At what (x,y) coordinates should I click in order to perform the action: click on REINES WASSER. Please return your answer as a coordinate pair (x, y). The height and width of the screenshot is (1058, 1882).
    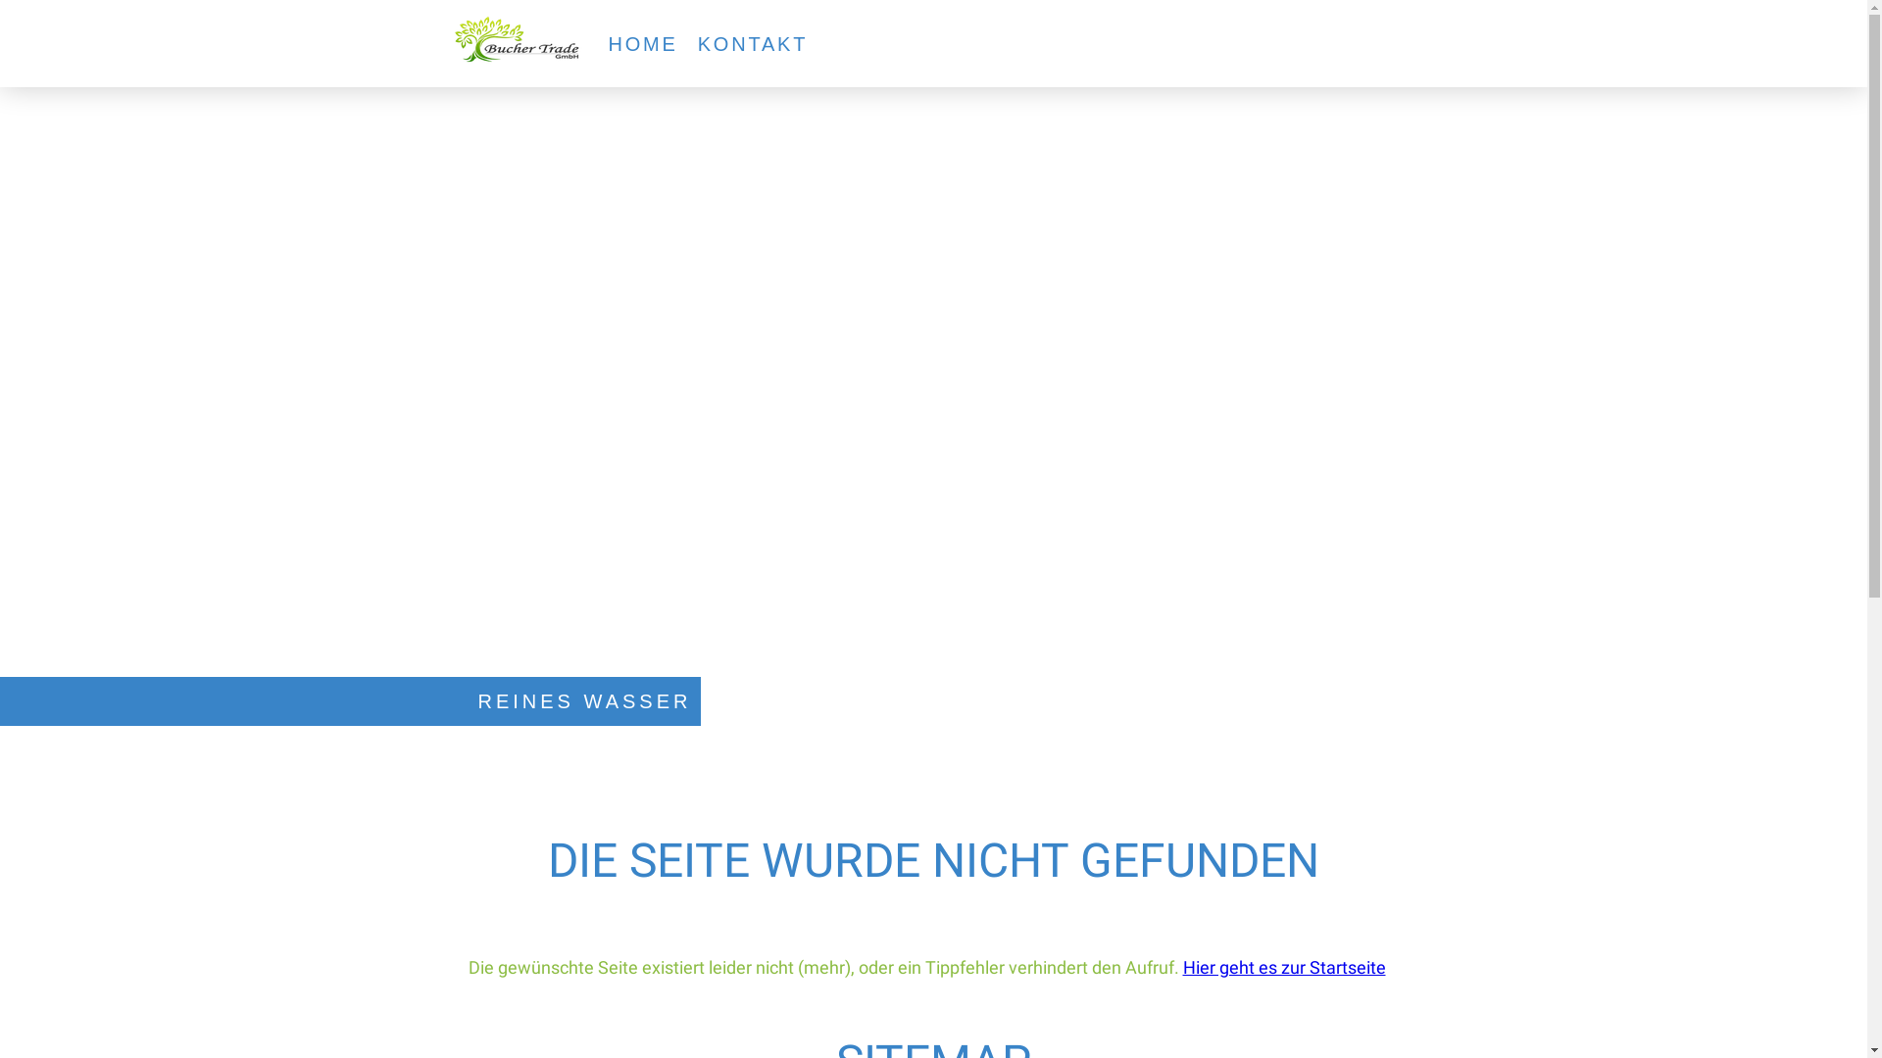
    Looking at the image, I should click on (585, 701).